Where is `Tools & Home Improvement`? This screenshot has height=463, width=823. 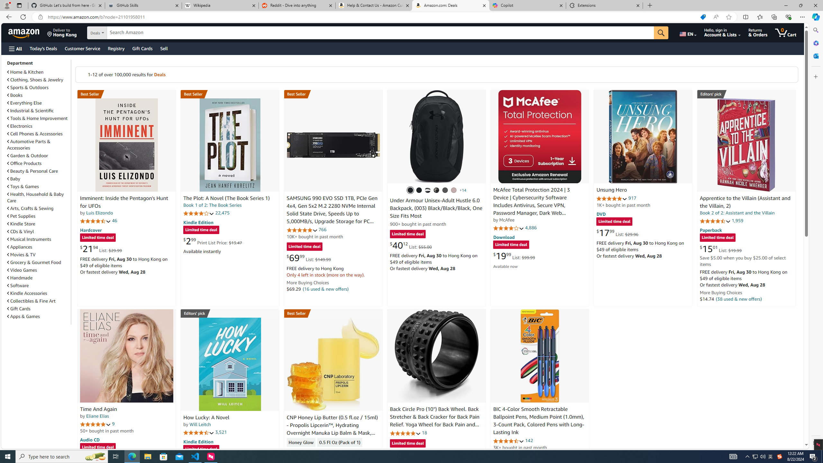 Tools & Home Improvement is located at coordinates (37, 118).